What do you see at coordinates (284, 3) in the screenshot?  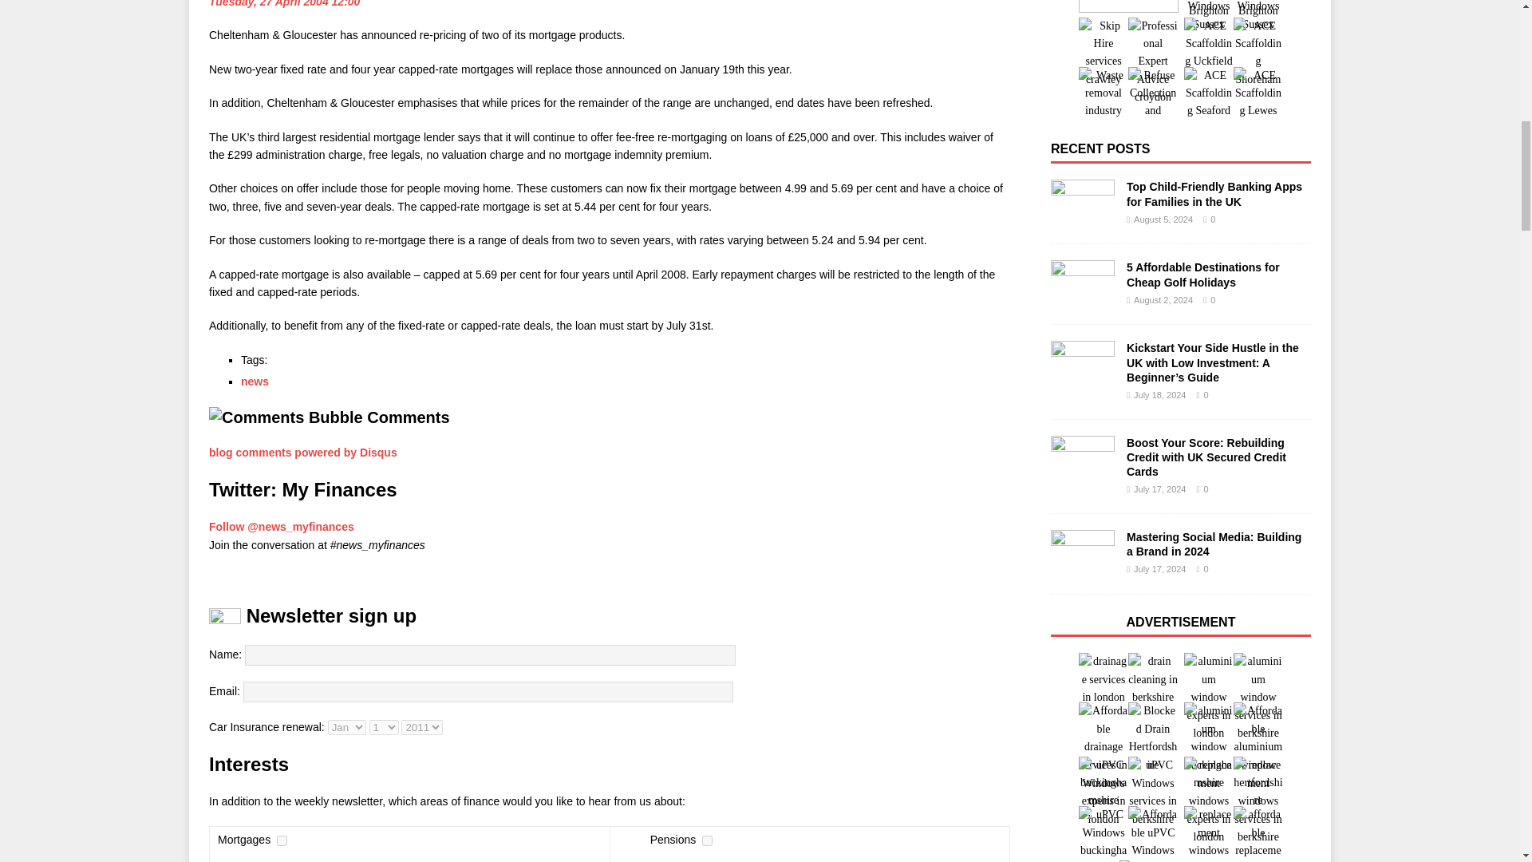 I see `Tuesday, 27 April 2004 12:00` at bounding box center [284, 3].